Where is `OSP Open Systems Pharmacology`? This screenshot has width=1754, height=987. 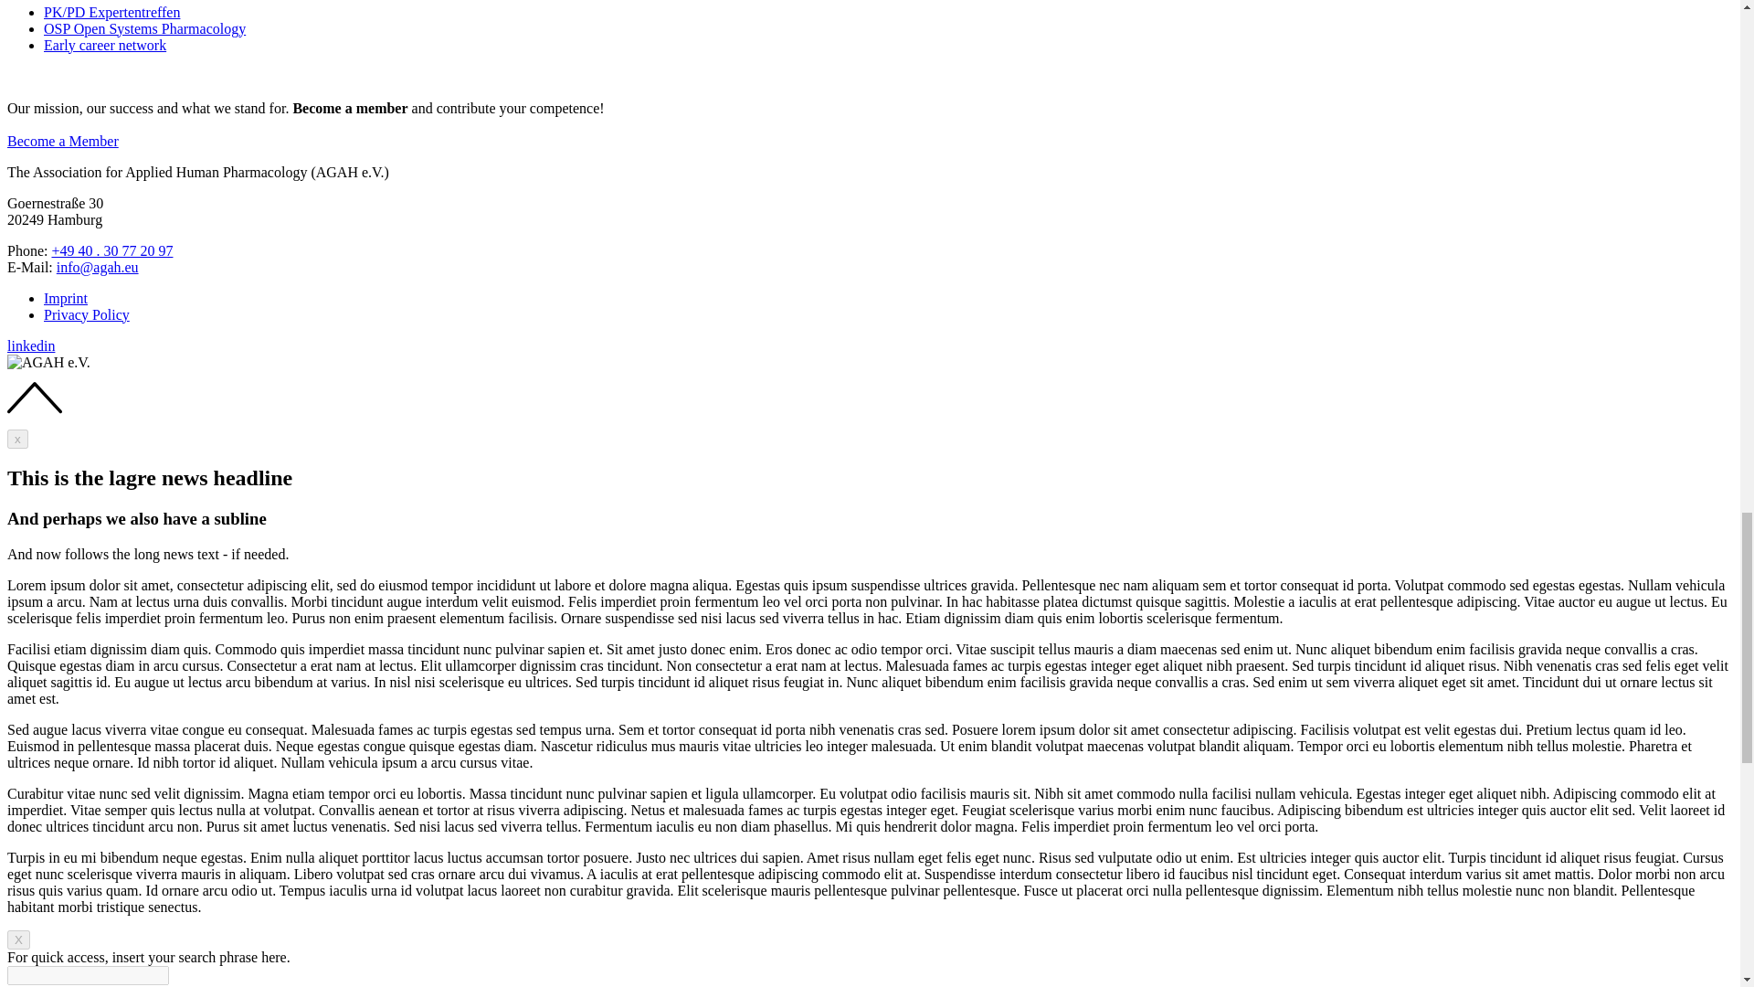 OSP Open Systems Pharmacology is located at coordinates (144, 27).